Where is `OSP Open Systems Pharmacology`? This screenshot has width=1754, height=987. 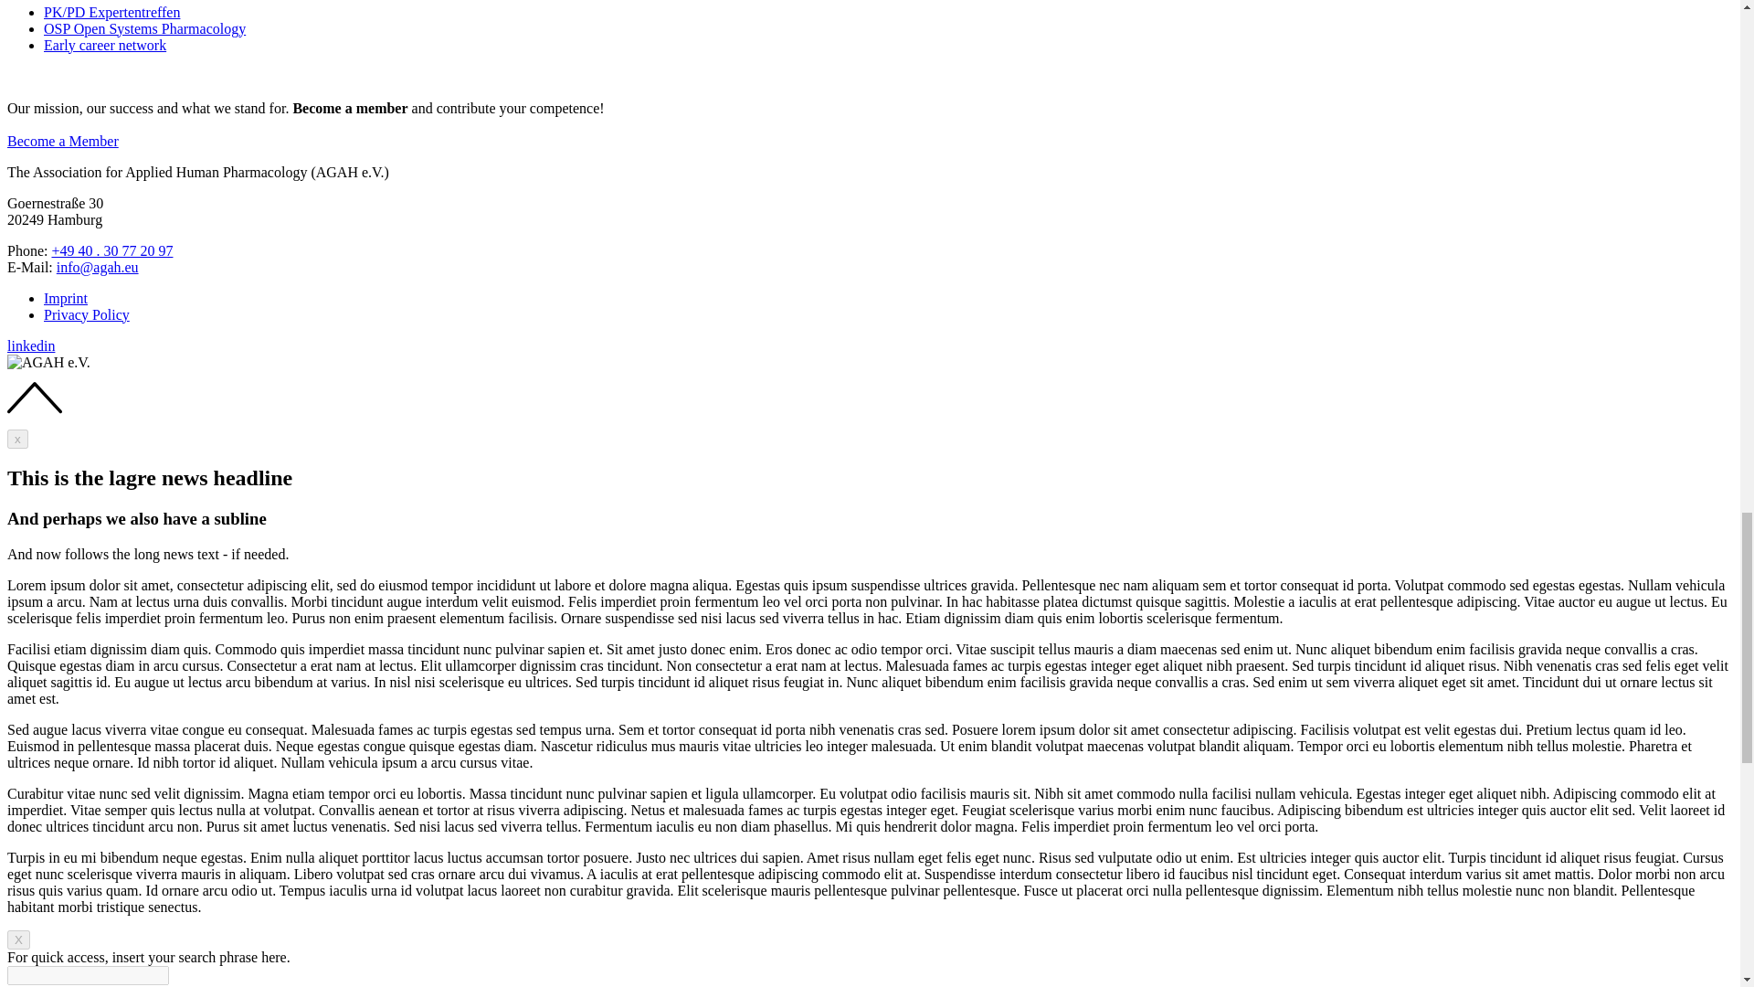 OSP Open Systems Pharmacology is located at coordinates (144, 27).